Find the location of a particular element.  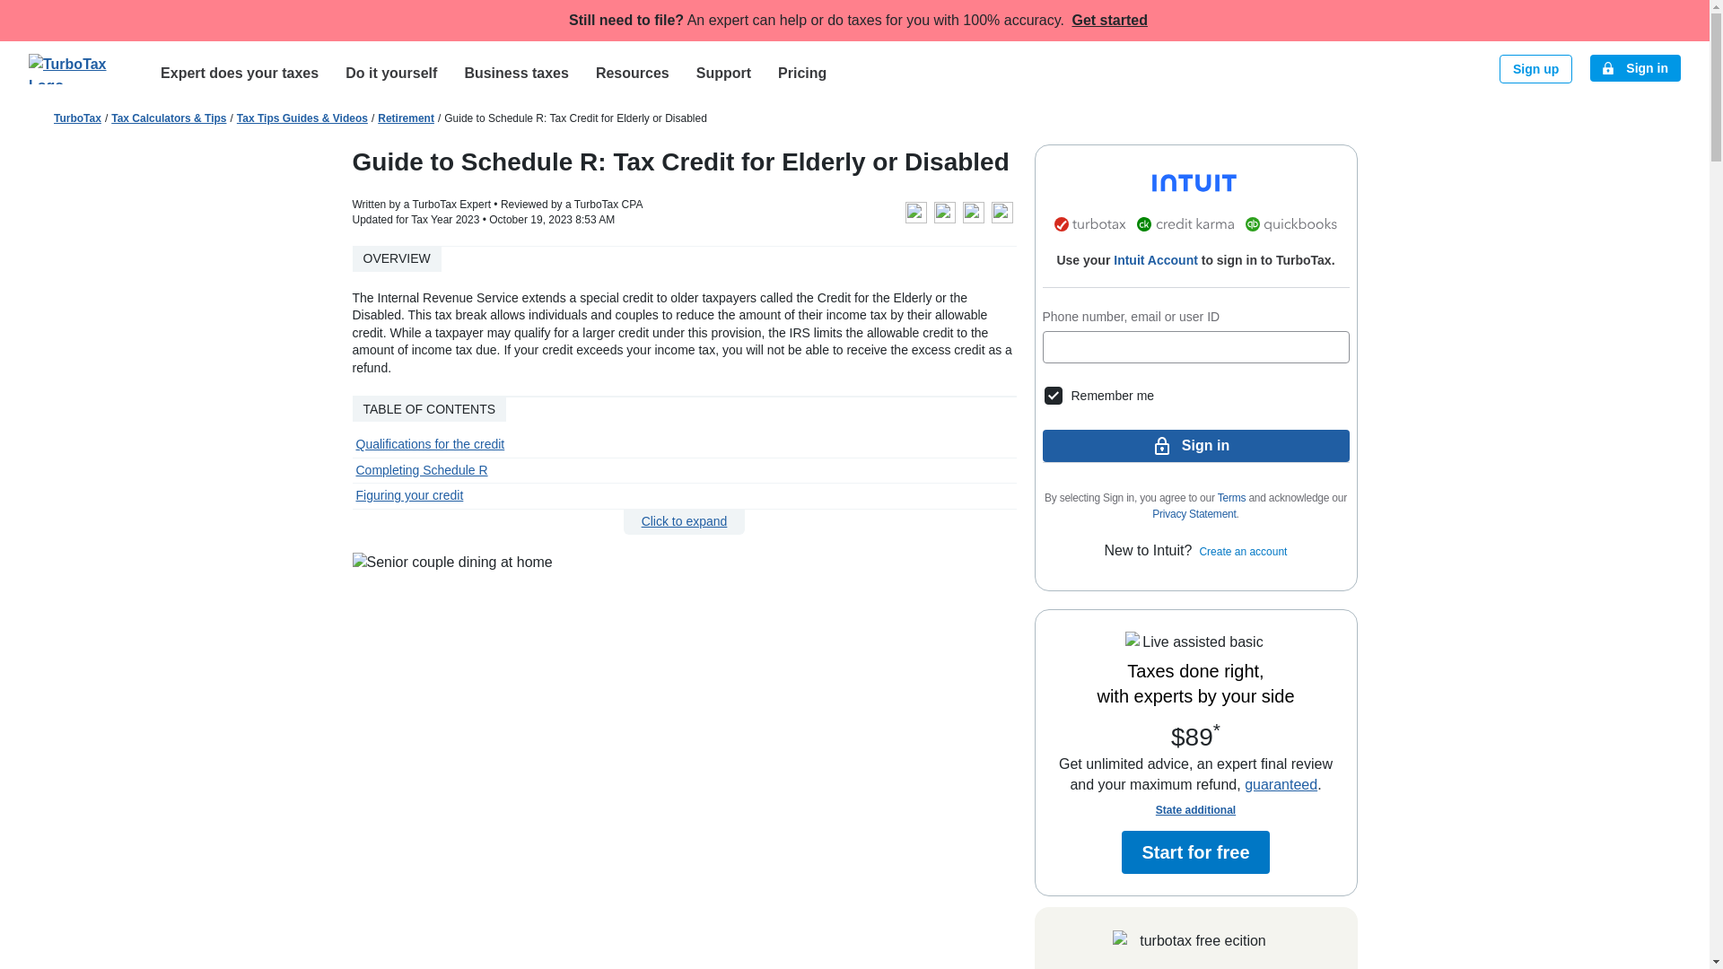

Share this article on LinkedIn is located at coordinates (1001, 212).